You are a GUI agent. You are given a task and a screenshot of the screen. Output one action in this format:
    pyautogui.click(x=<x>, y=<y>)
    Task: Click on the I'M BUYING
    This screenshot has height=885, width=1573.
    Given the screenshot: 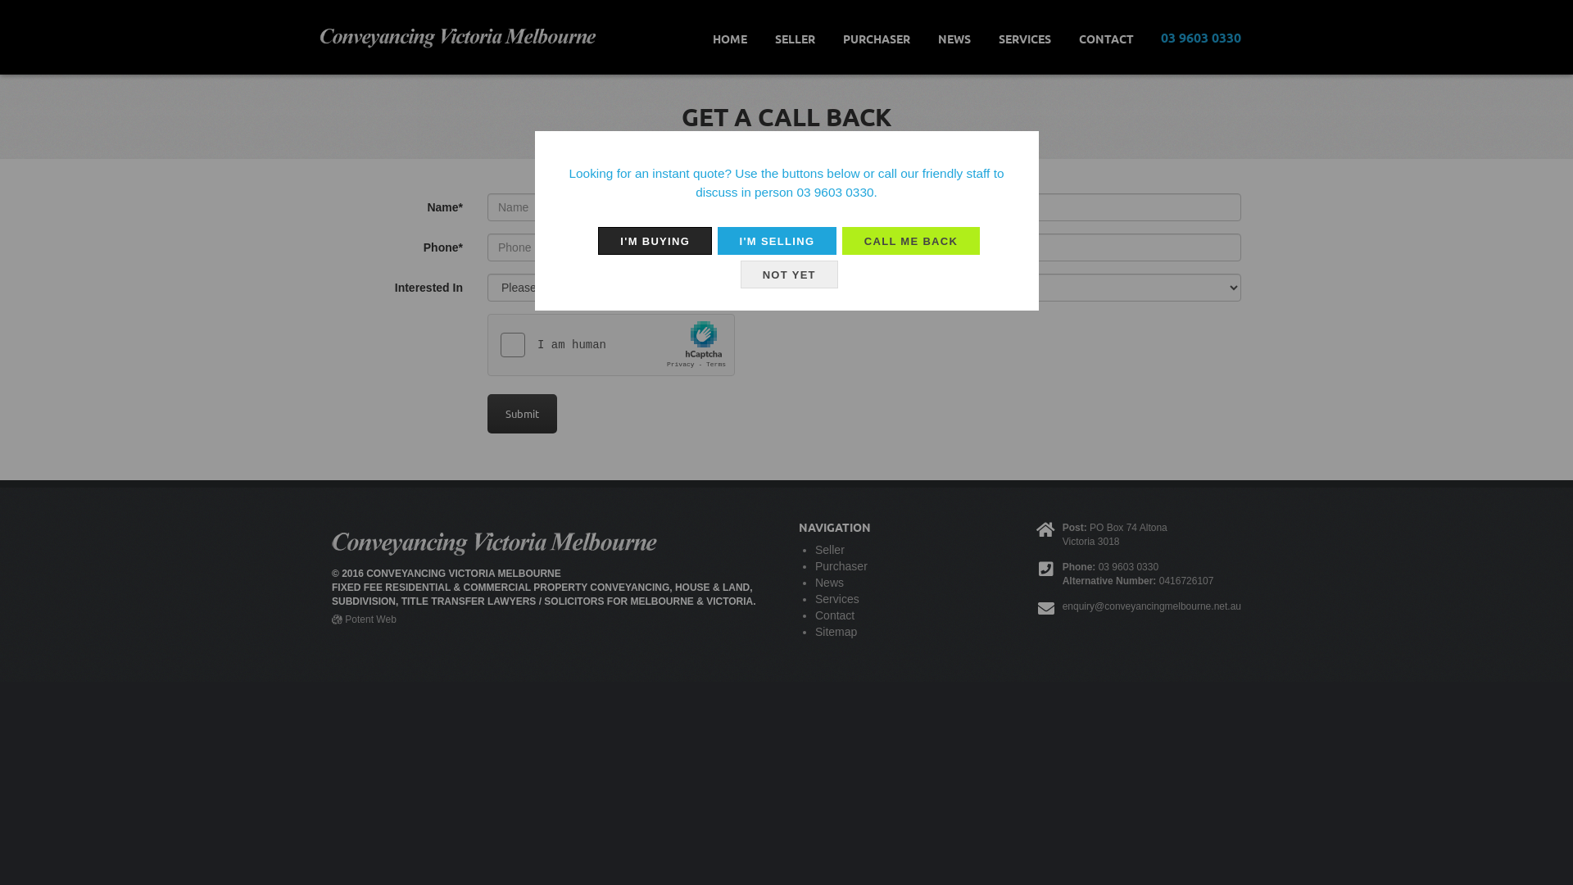 What is the action you would take?
    pyautogui.click(x=655, y=241)
    